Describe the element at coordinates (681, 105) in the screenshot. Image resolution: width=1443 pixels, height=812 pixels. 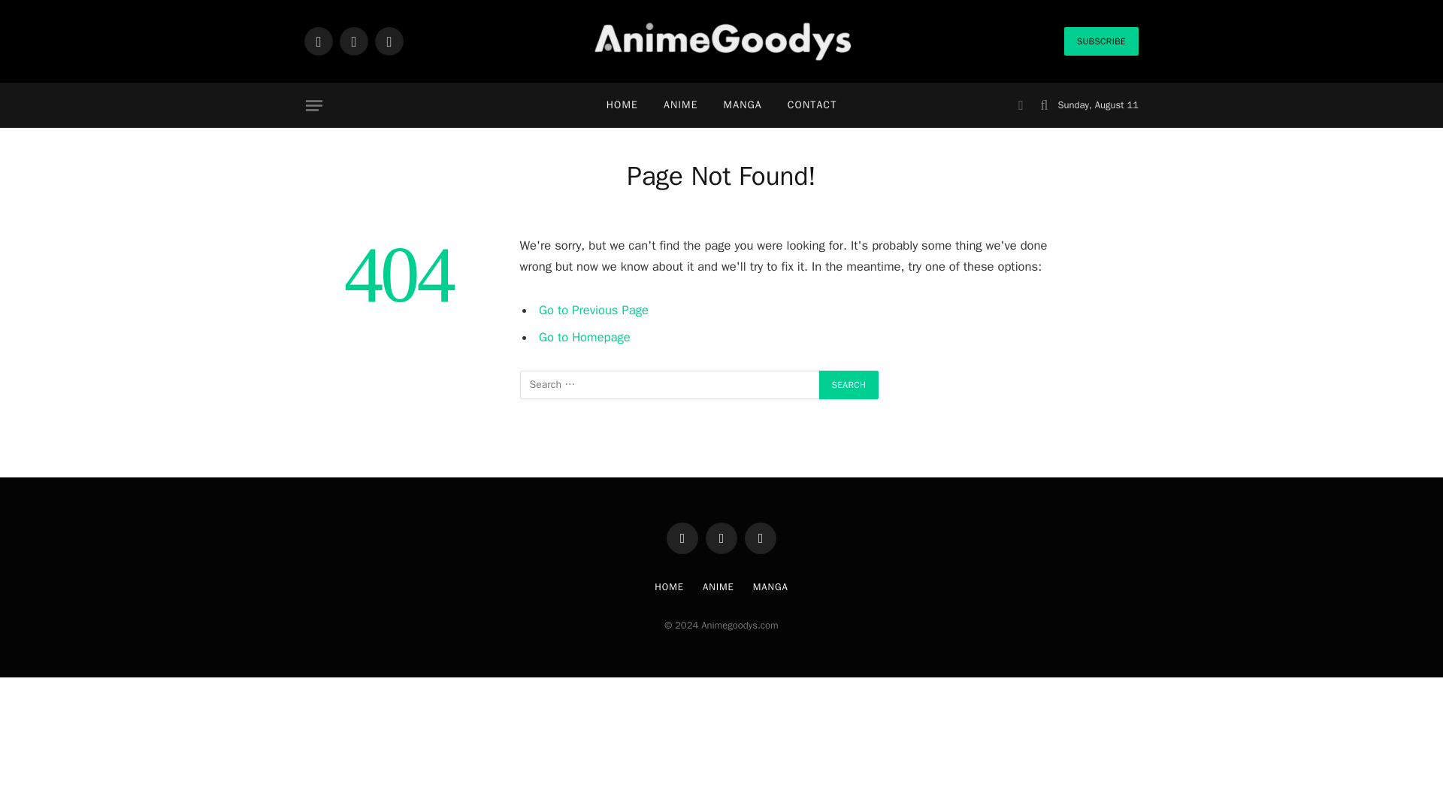
I see `ANIME` at that location.